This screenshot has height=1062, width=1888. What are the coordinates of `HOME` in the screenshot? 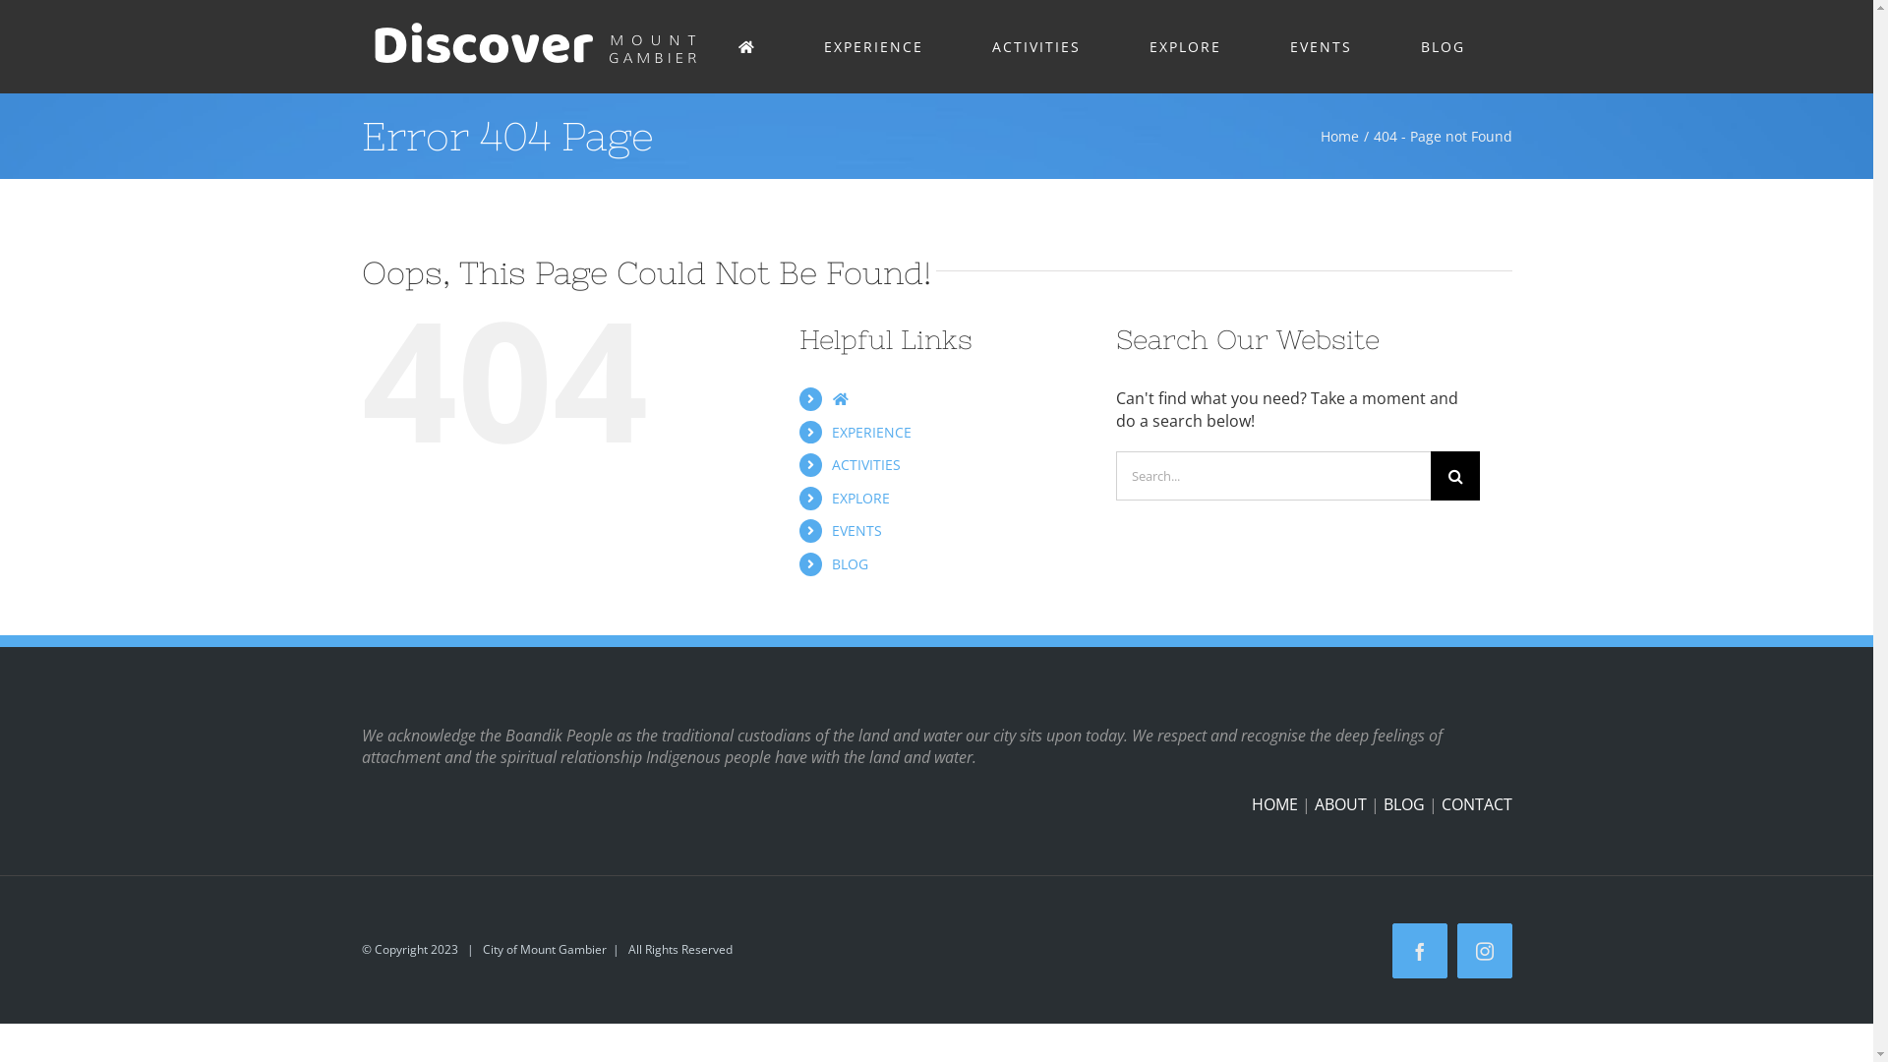 It's located at (1274, 804).